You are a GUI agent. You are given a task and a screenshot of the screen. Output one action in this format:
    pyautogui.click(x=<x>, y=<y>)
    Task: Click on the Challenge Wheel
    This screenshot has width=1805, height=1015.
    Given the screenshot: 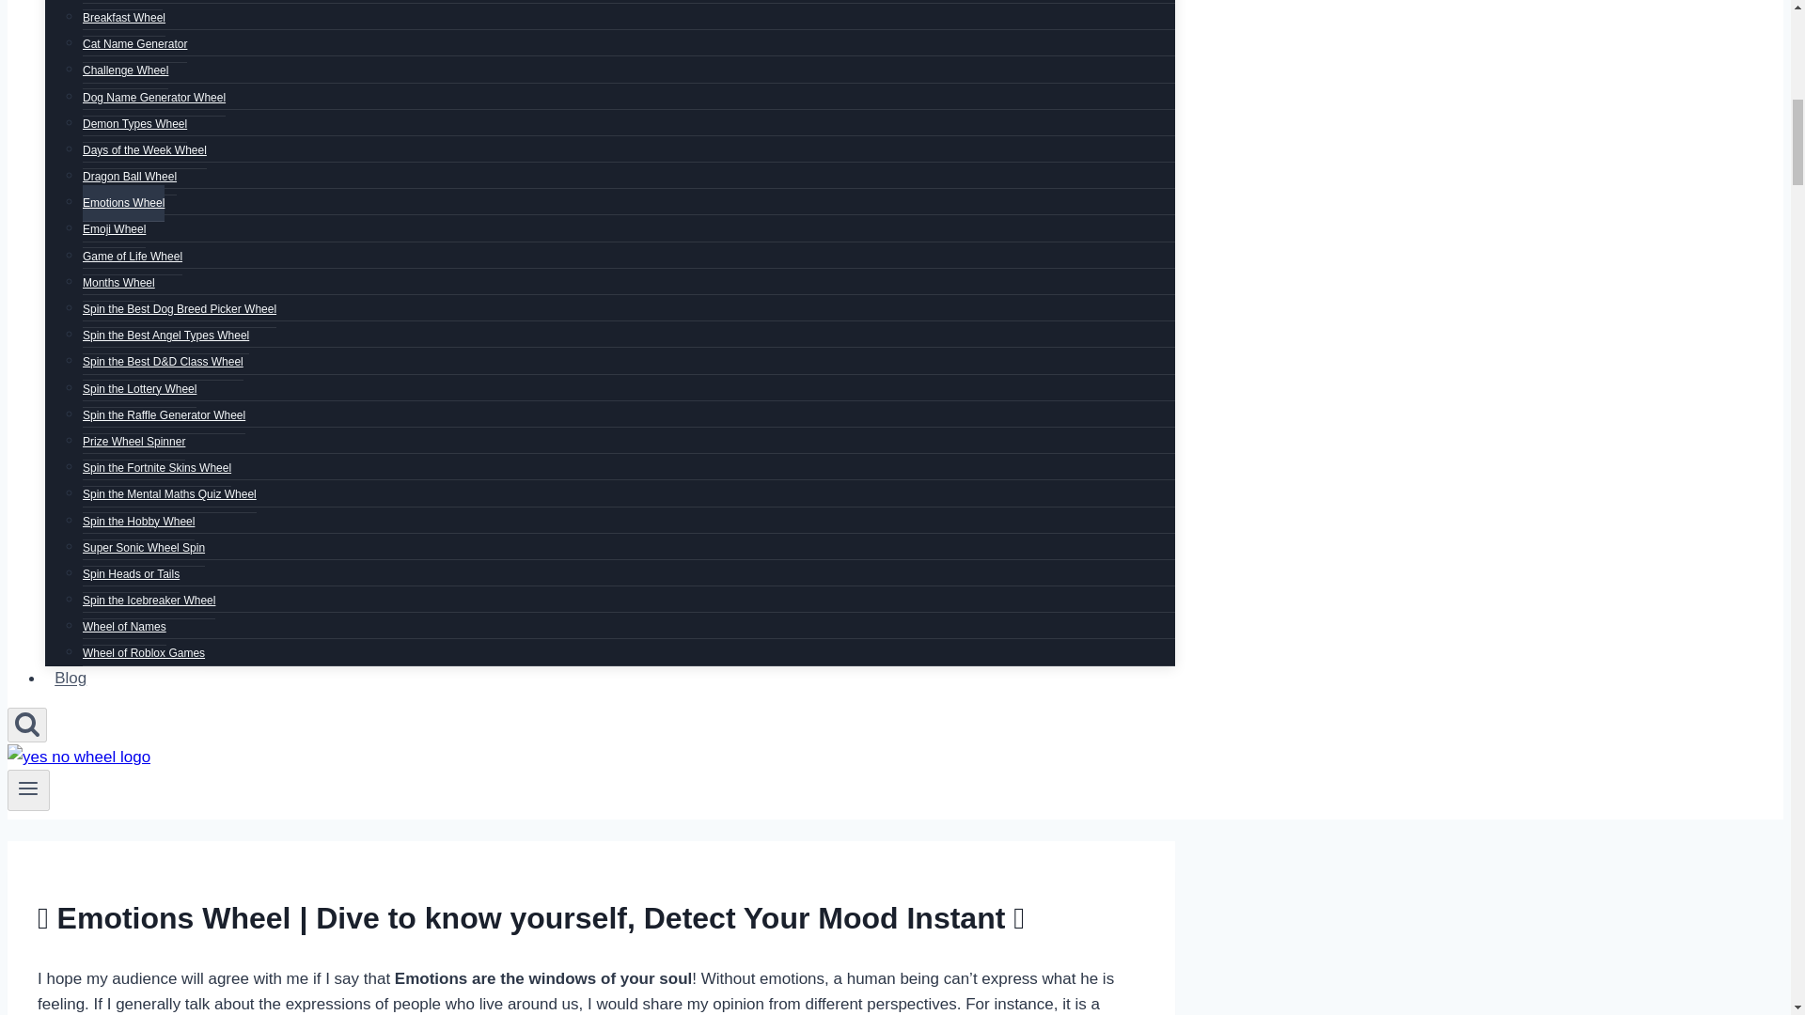 What is the action you would take?
    pyautogui.click(x=125, y=71)
    